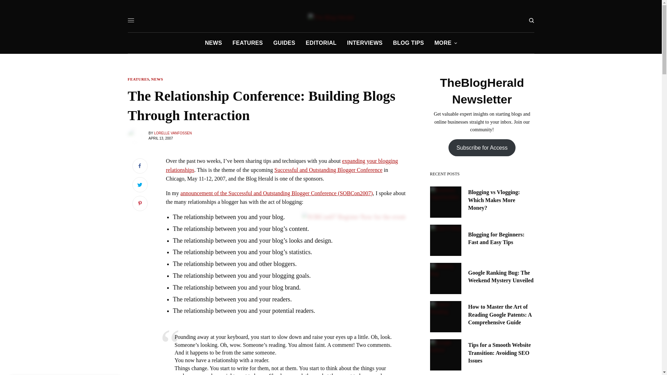 This screenshot has height=375, width=667. What do you see at coordinates (364, 43) in the screenshot?
I see `INTERVIEWS` at bounding box center [364, 43].